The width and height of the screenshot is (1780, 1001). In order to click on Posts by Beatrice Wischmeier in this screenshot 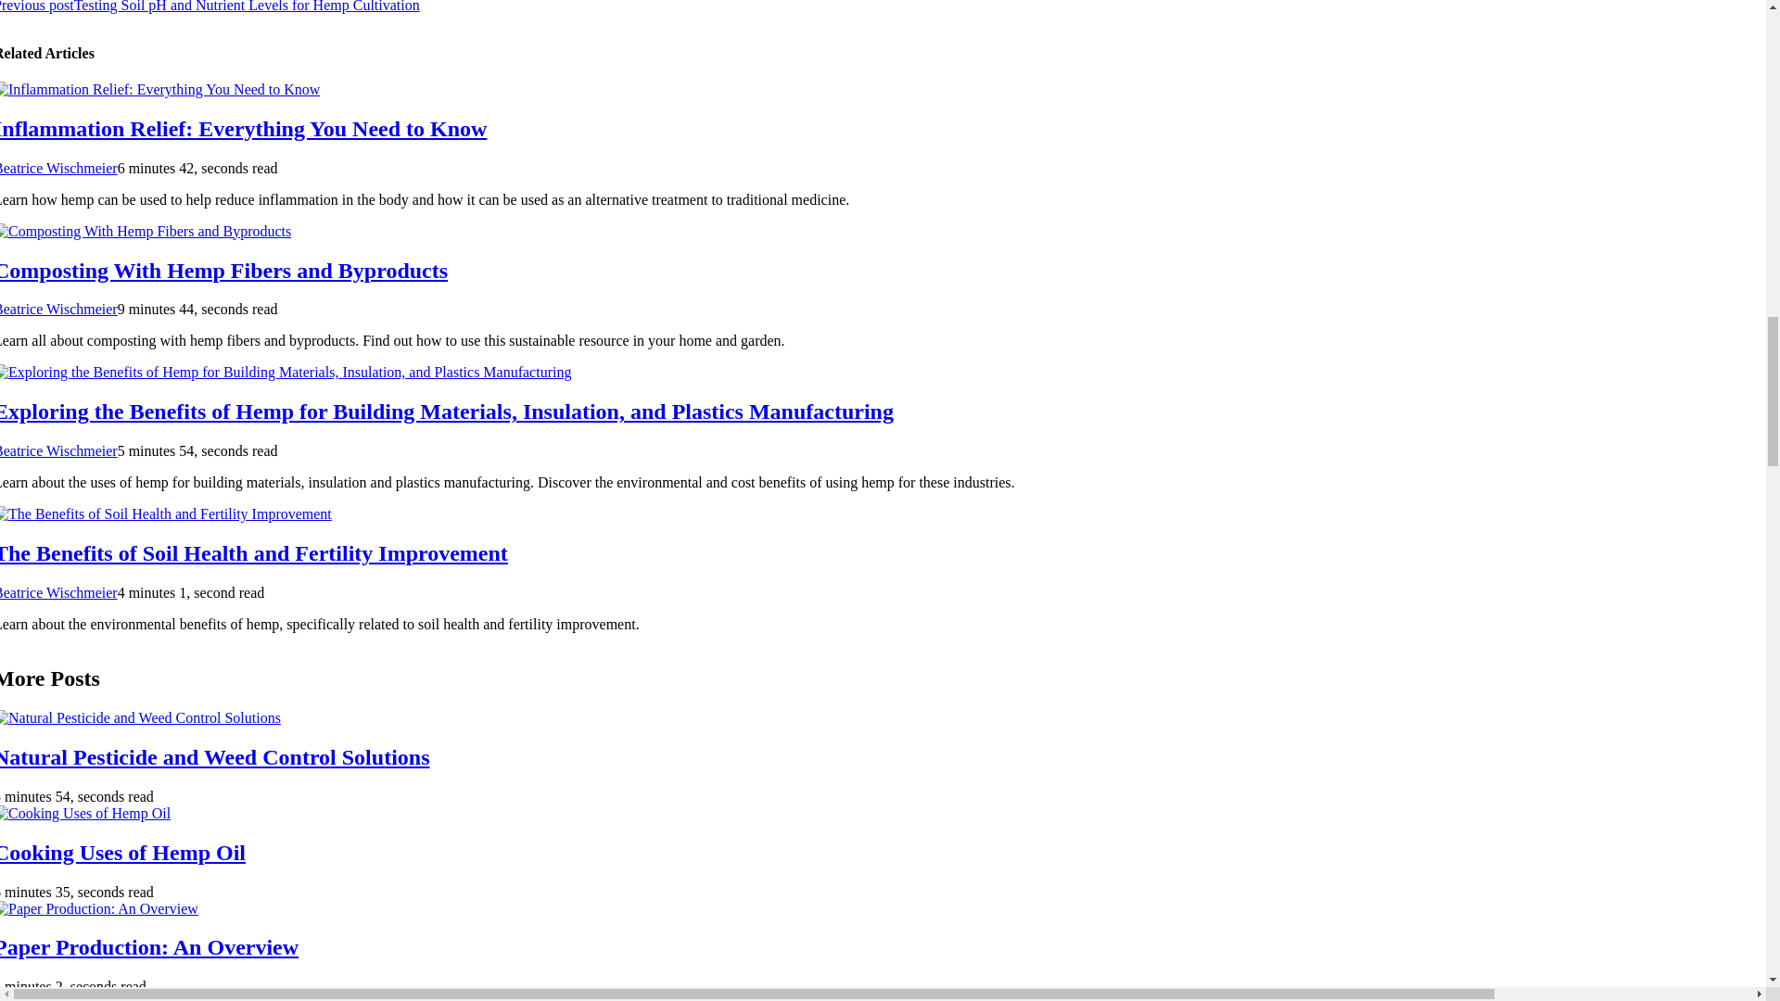, I will do `click(58, 592)`.